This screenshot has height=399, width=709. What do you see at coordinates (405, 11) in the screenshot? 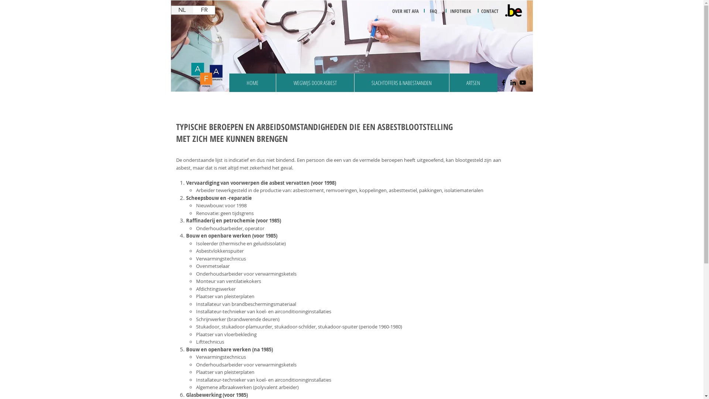
I see `OVER HET AFA` at bounding box center [405, 11].